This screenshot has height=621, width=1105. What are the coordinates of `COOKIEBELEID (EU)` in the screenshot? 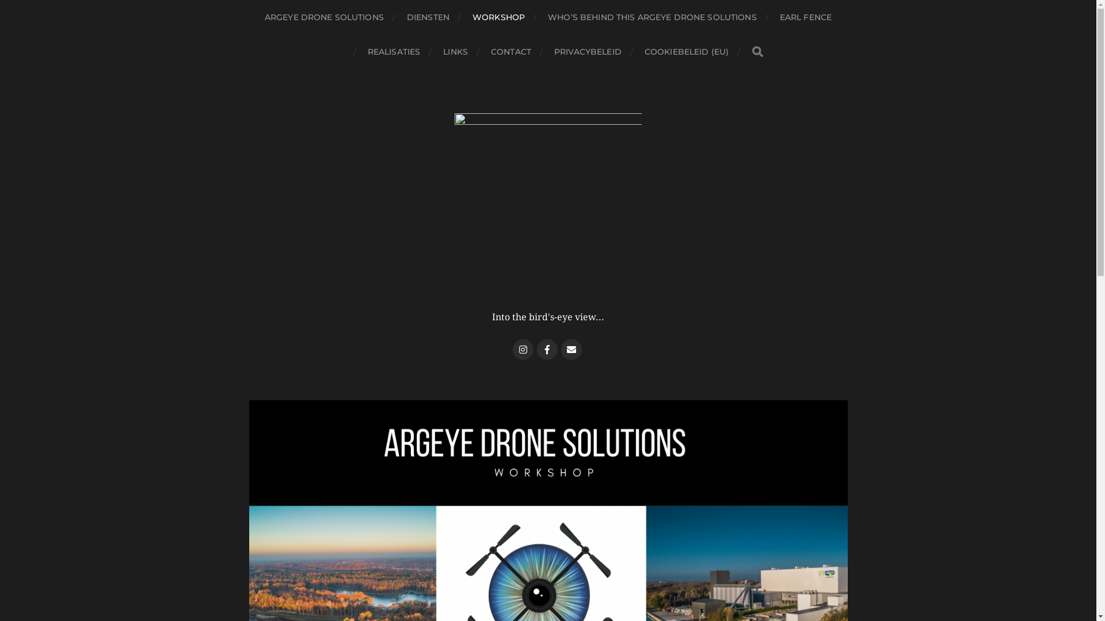 It's located at (687, 52).